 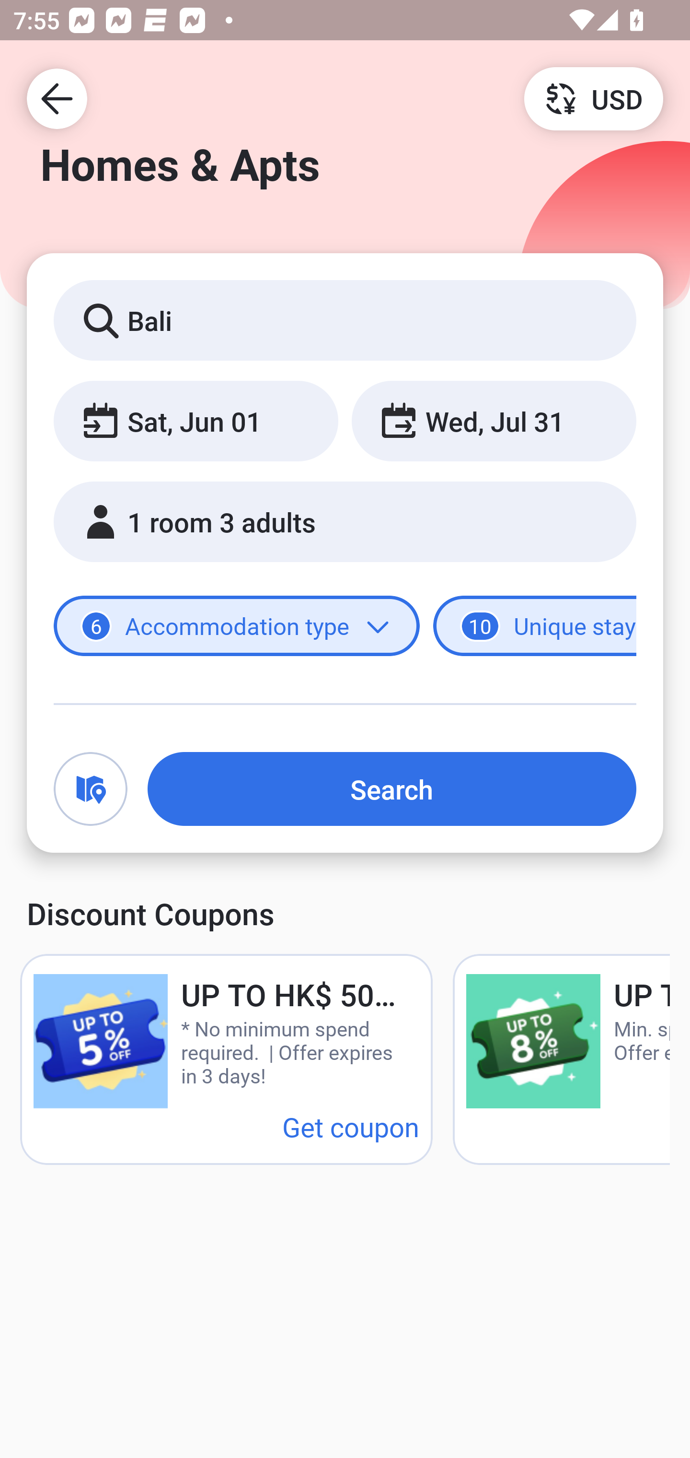 I want to click on Get coupon, so click(x=351, y=1126).